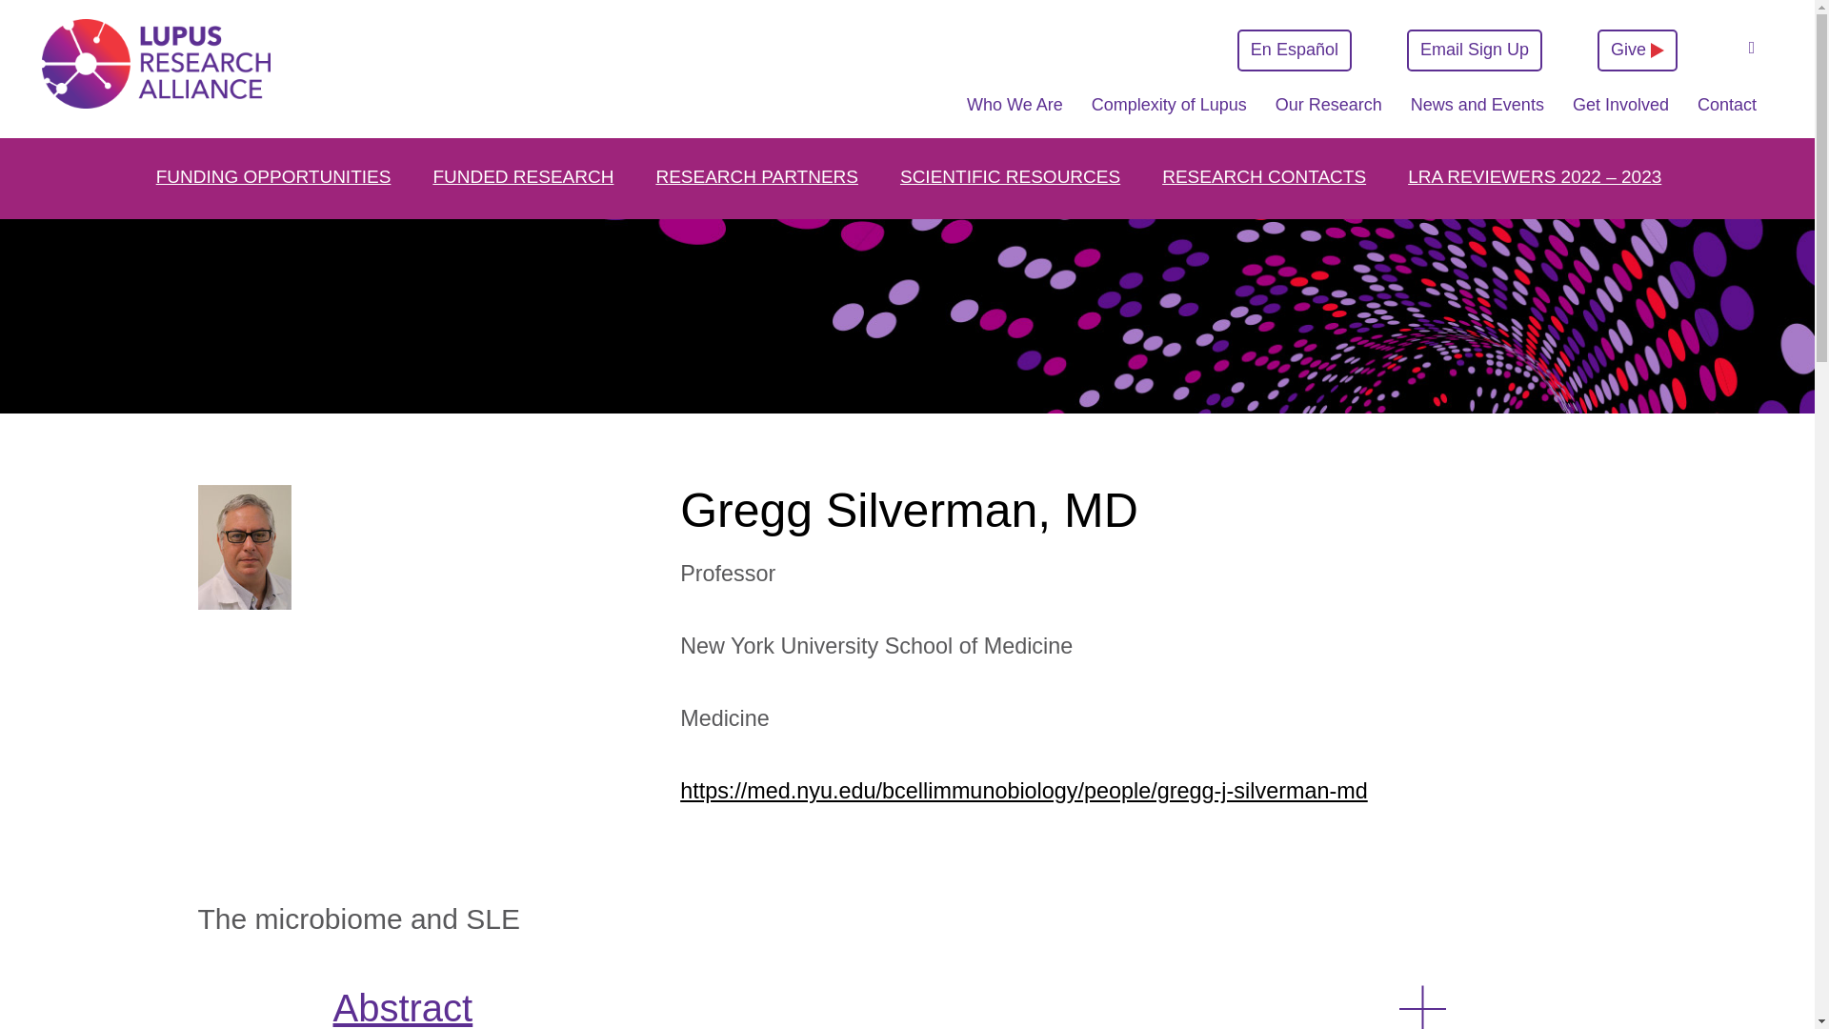 The height and width of the screenshot is (1029, 1829). What do you see at coordinates (1637, 50) in the screenshot?
I see `Give` at bounding box center [1637, 50].